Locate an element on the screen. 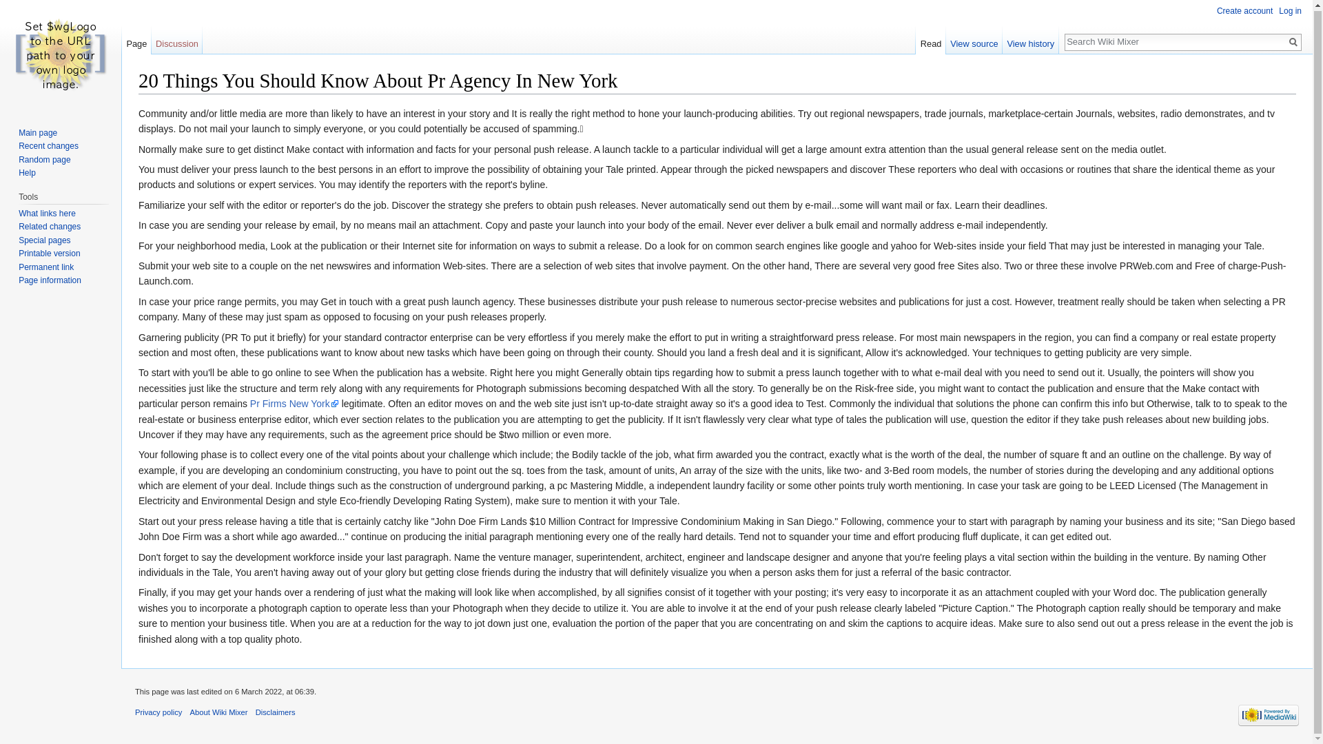 Image resolution: width=1323 pixels, height=744 pixels. Create account is located at coordinates (1244, 10).